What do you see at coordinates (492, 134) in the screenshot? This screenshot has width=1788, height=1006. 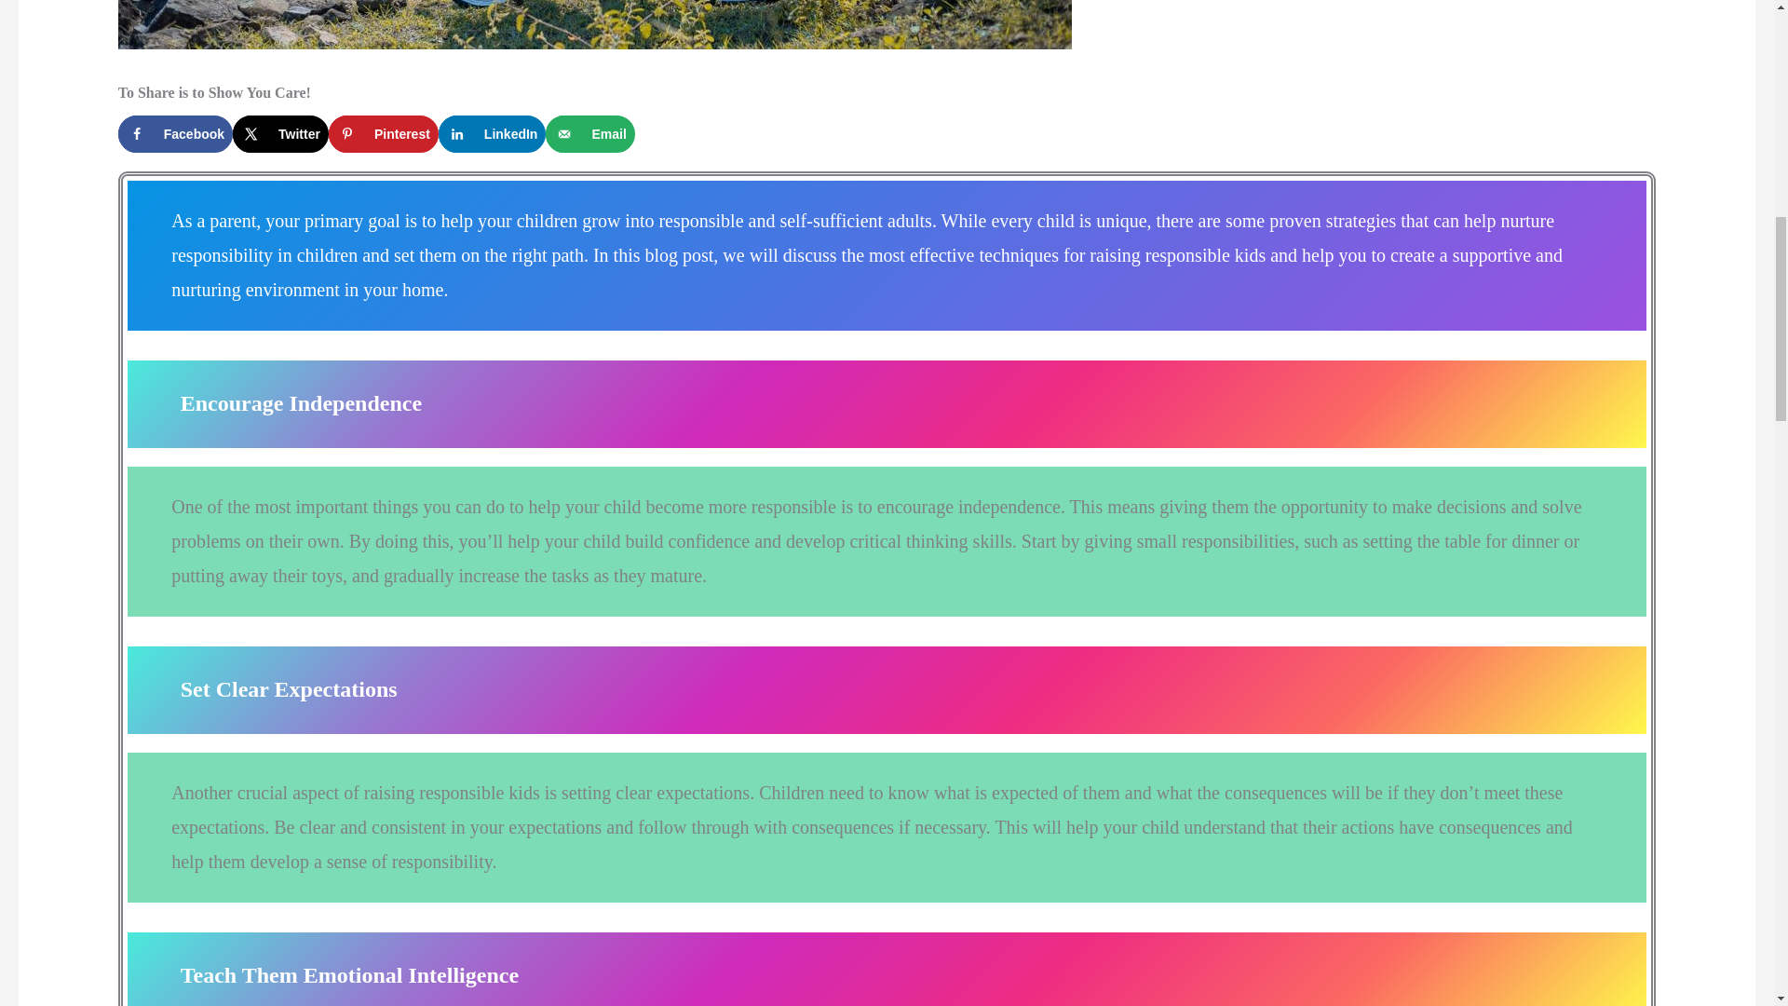 I see `LinkedIn` at bounding box center [492, 134].